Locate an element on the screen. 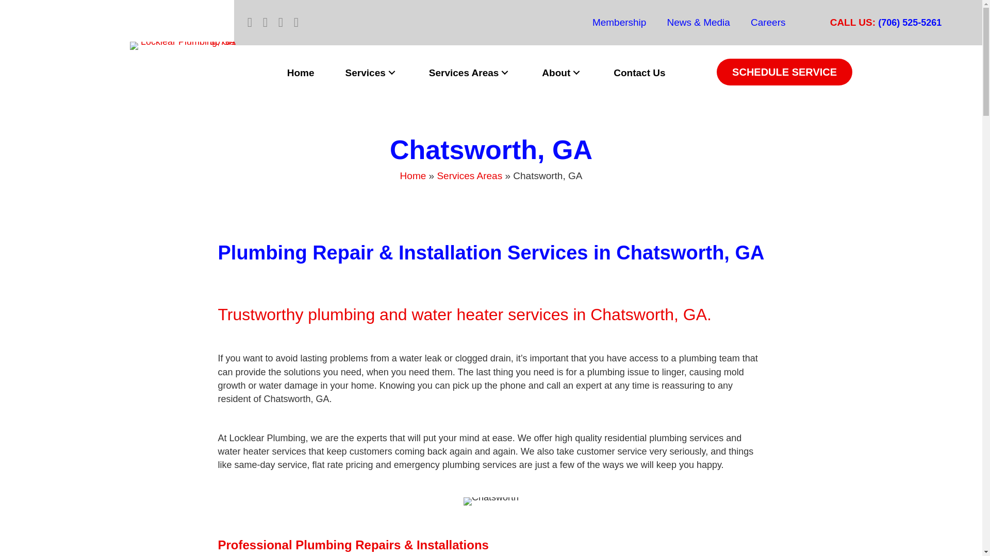 The image size is (990, 556). Chatsworth is located at coordinates (491, 501).